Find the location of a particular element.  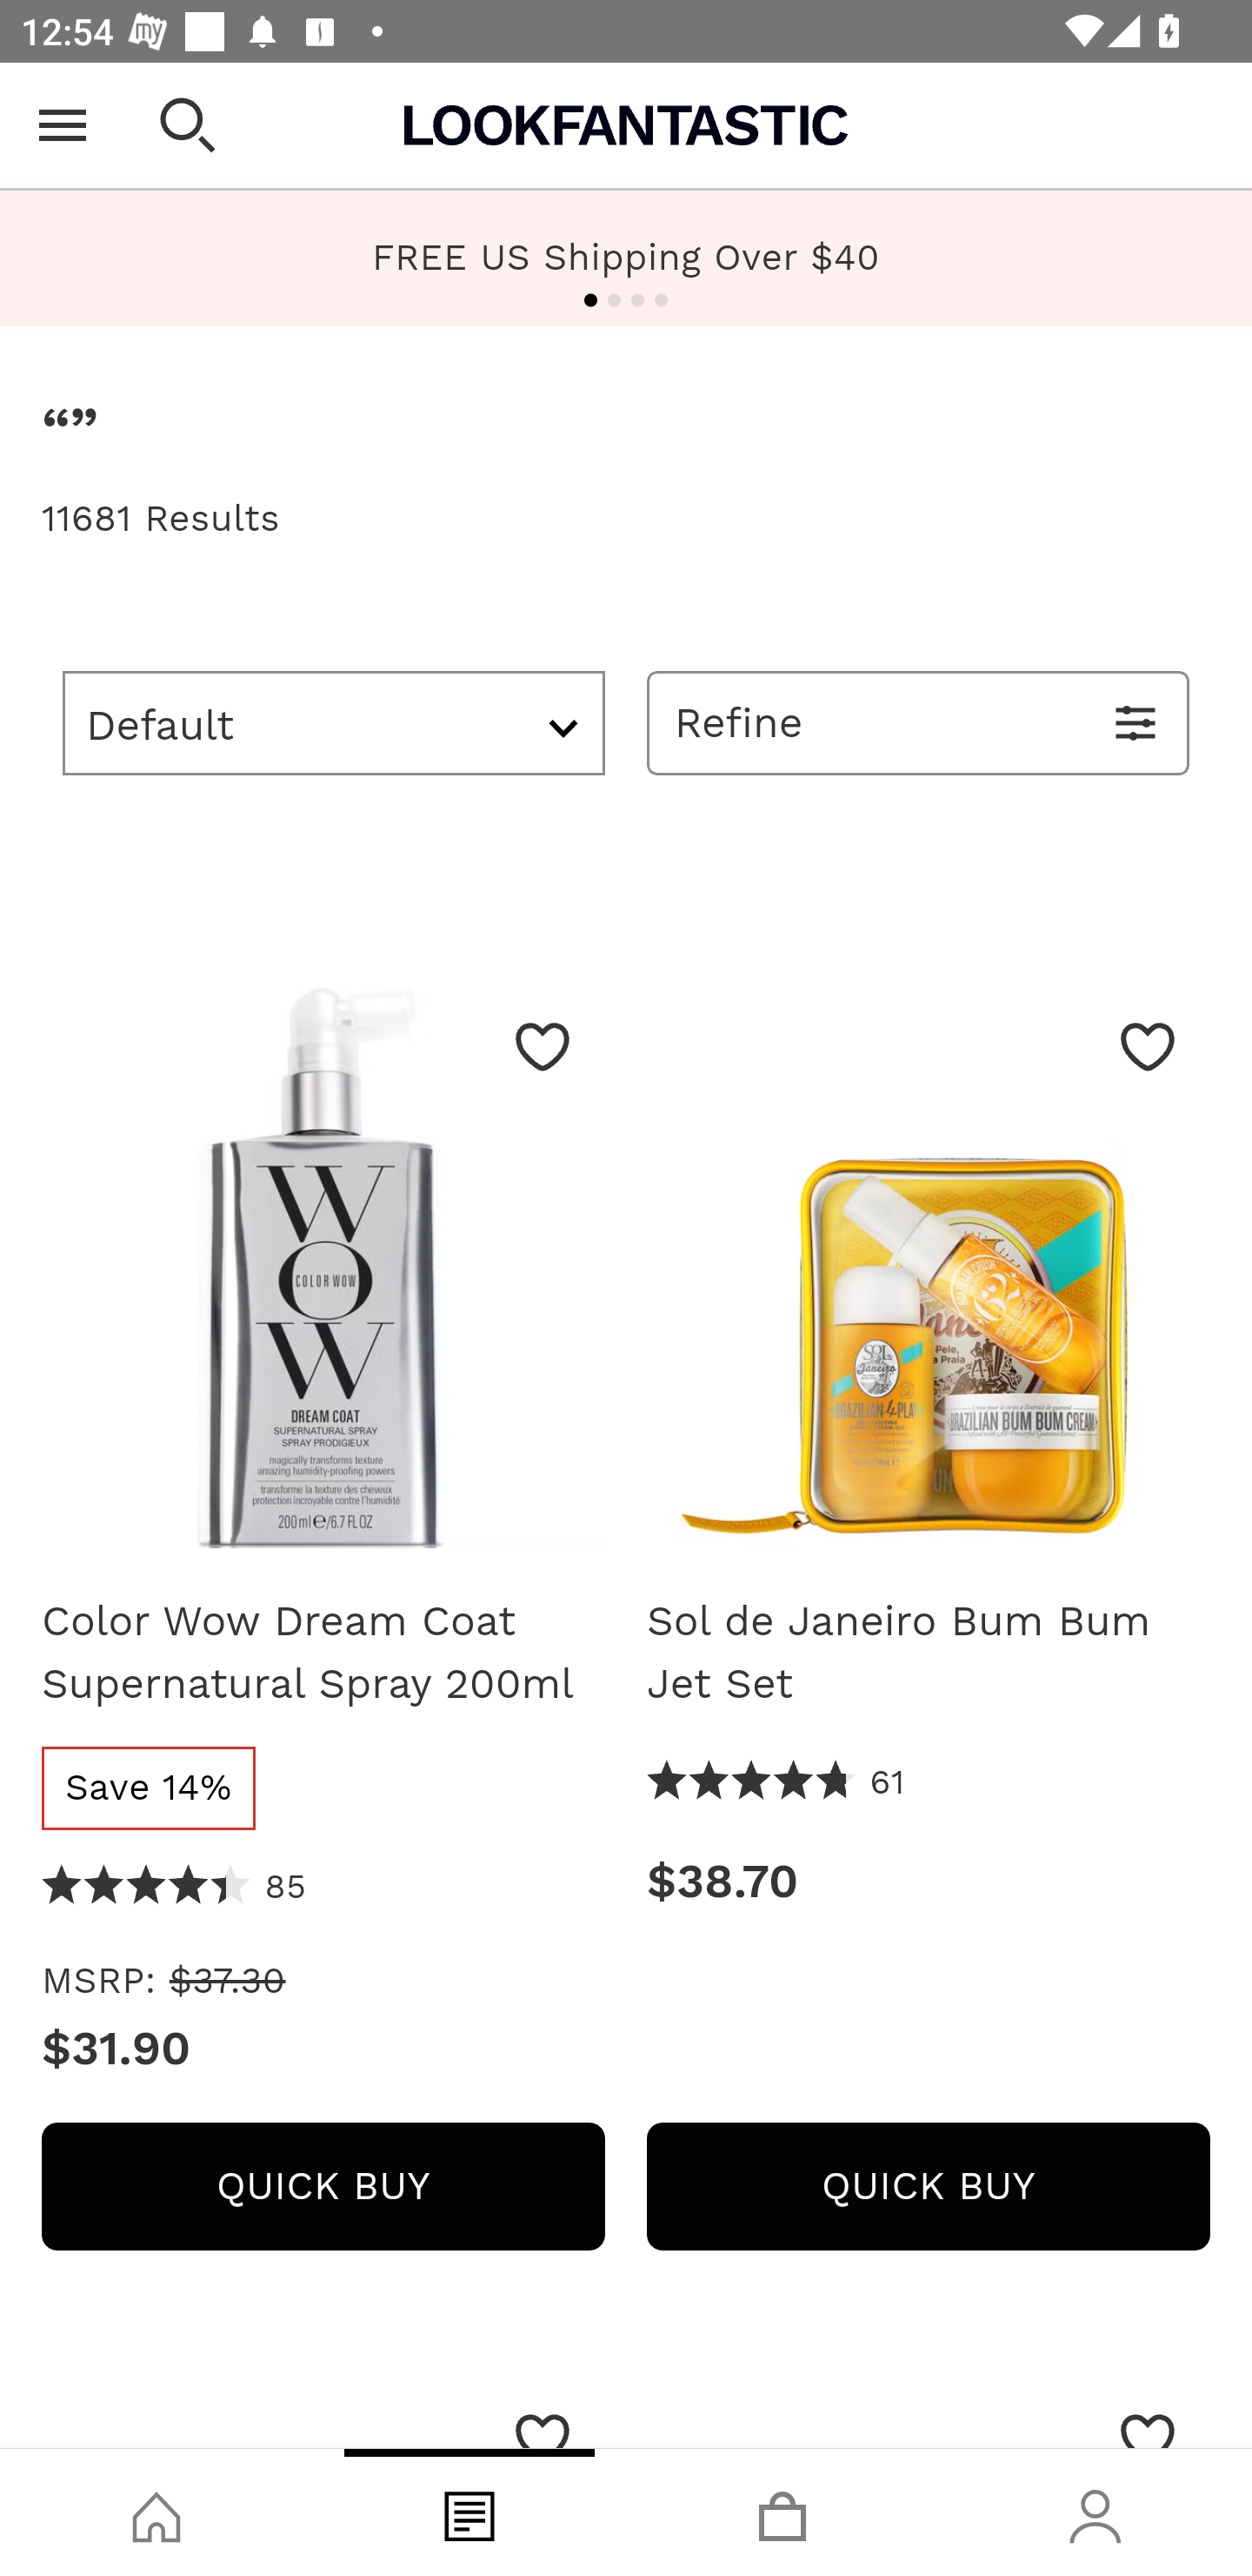

Save to Wishlist is located at coordinates (543, 2416).